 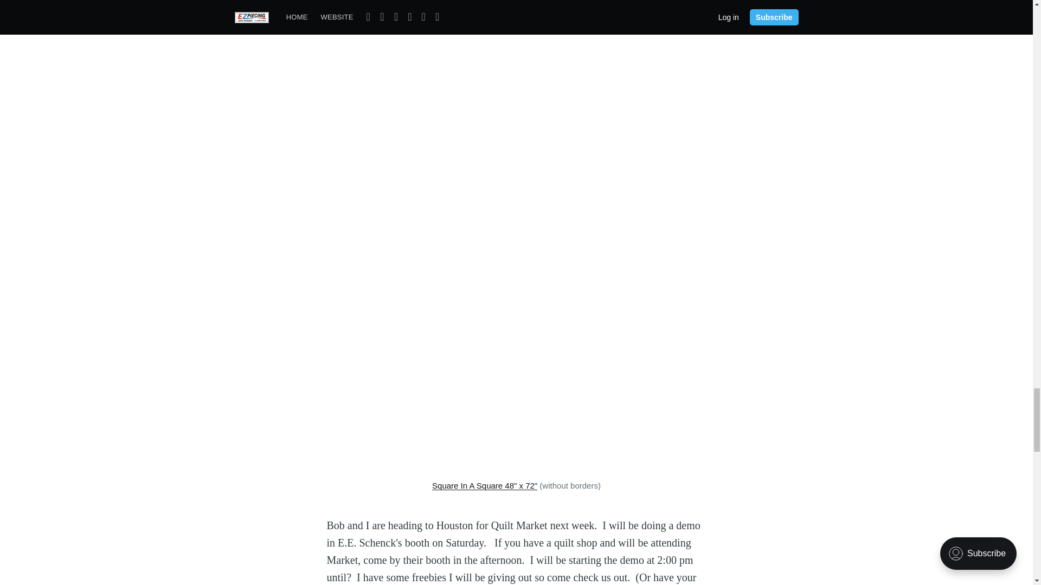 I want to click on Square In A Square 48" x 72", so click(x=484, y=485).